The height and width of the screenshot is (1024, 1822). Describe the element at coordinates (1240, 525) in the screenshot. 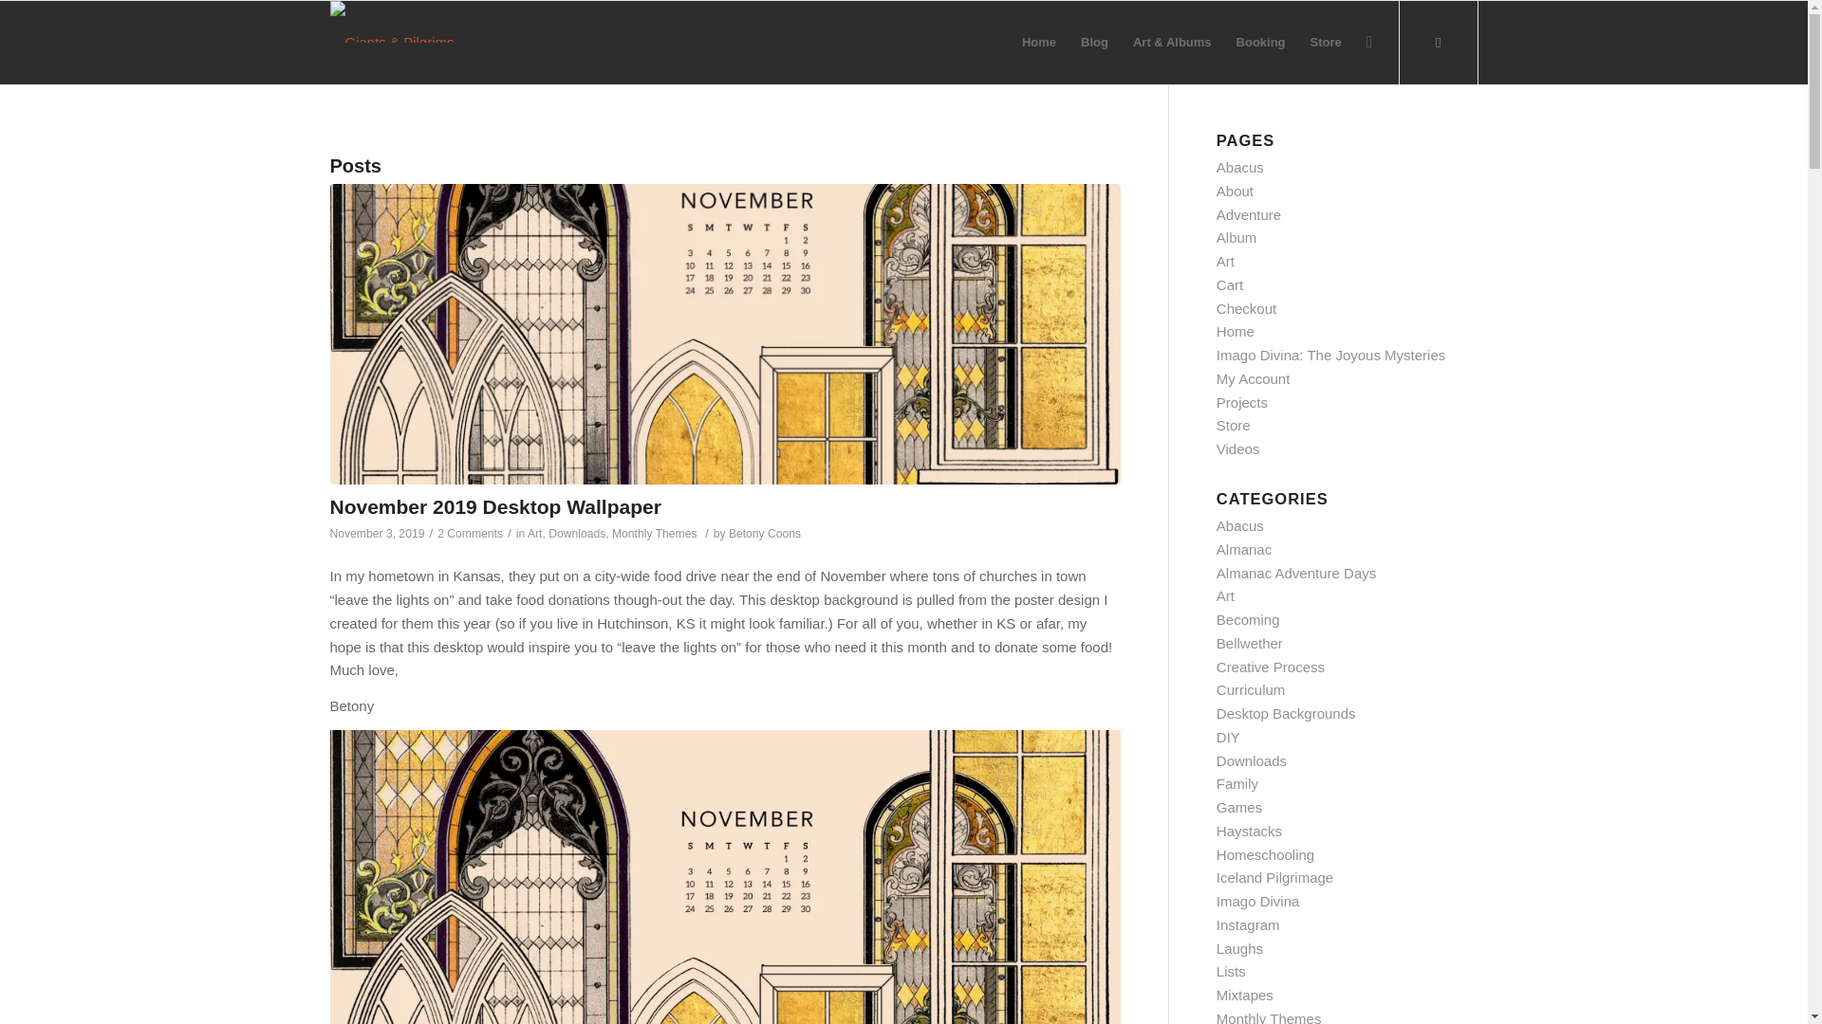

I see `Abacus` at that location.